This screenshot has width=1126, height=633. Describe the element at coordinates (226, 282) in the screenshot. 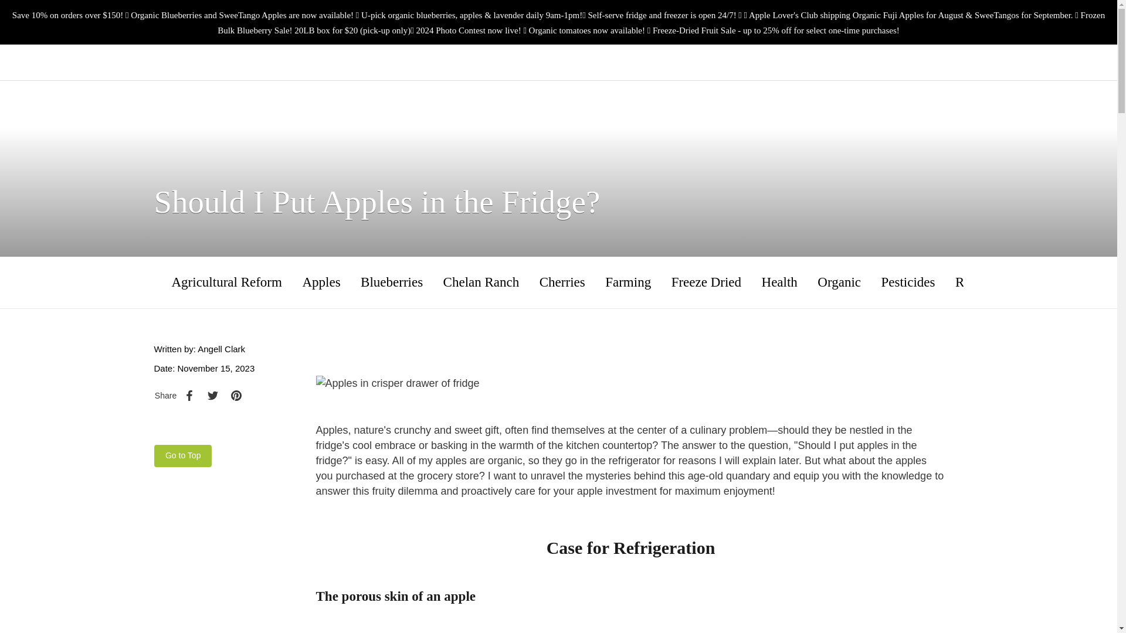

I see `Show articles tagged agricultural reform` at that location.